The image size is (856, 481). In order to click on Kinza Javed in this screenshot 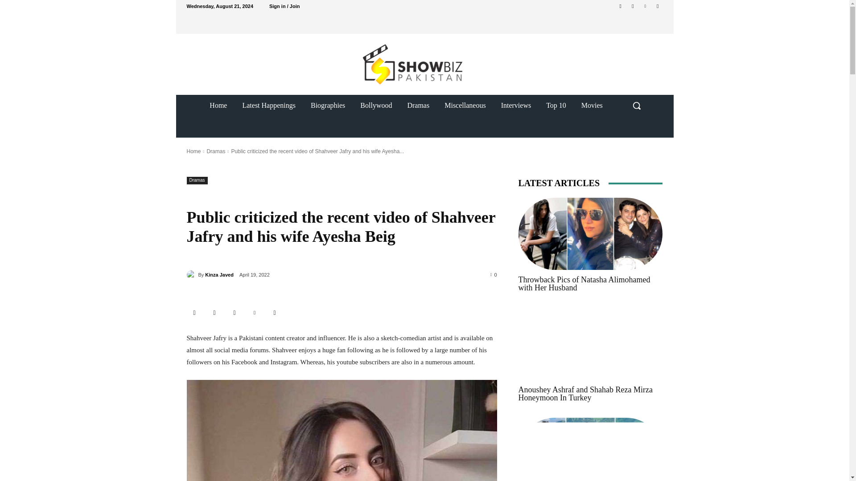, I will do `click(219, 274)`.